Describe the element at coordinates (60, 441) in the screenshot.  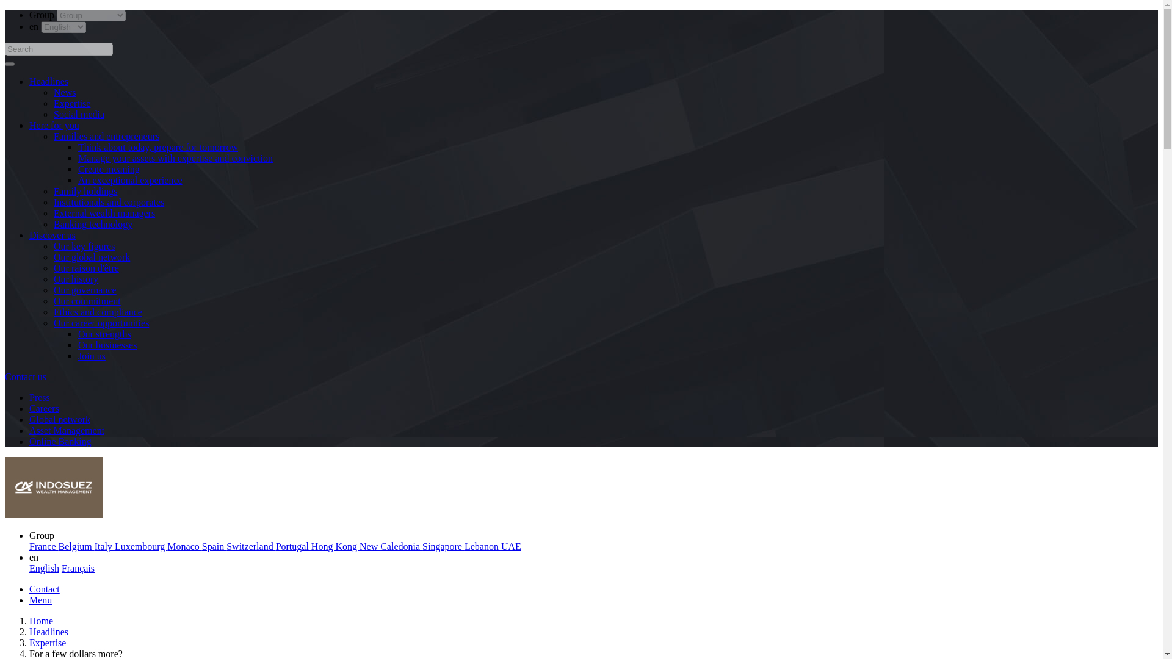
I see `Online Banking` at that location.